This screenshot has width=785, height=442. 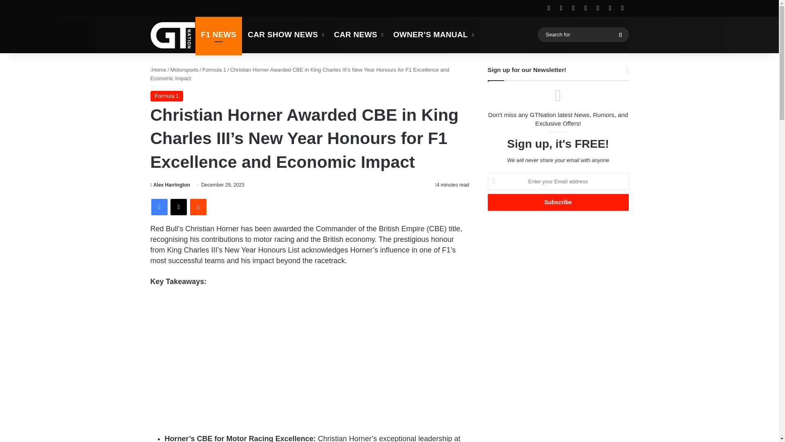 What do you see at coordinates (170, 185) in the screenshot?
I see `Alex Harrington` at bounding box center [170, 185].